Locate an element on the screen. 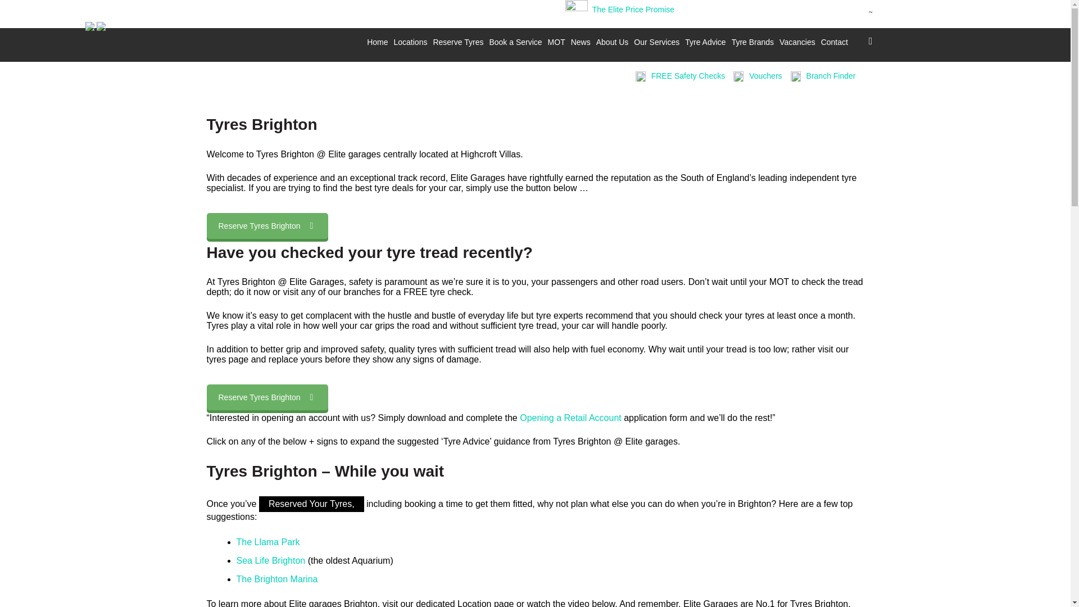  Book a Service is located at coordinates (515, 42).